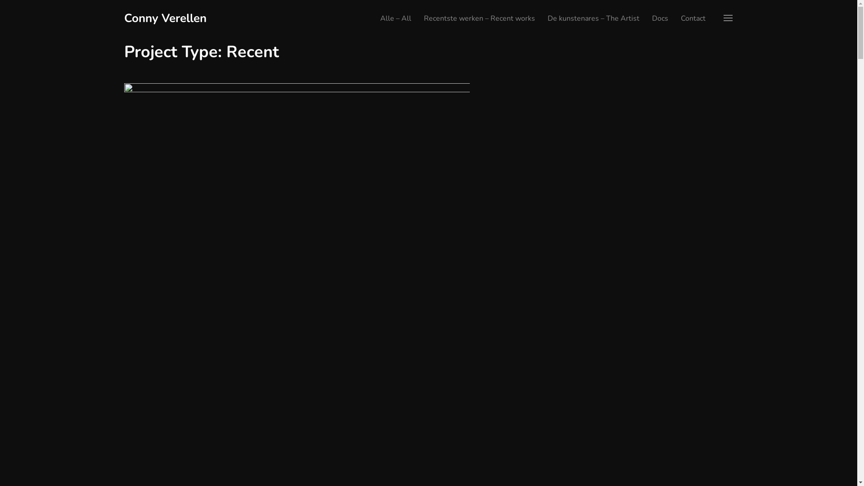  What do you see at coordinates (166, 18) in the screenshot?
I see `Conny Verellen` at bounding box center [166, 18].